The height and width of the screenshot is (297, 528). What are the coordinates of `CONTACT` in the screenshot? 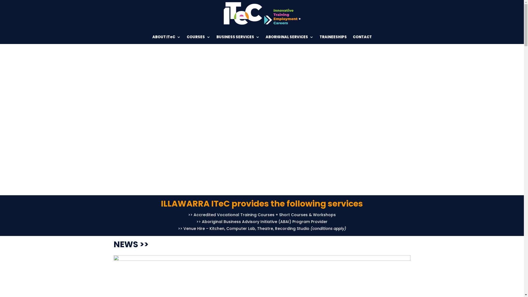 It's located at (362, 37).